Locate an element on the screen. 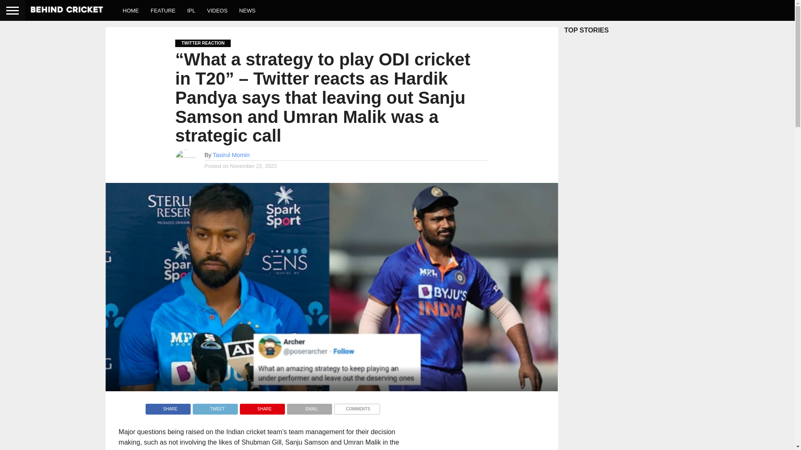  HOME is located at coordinates (131, 10).